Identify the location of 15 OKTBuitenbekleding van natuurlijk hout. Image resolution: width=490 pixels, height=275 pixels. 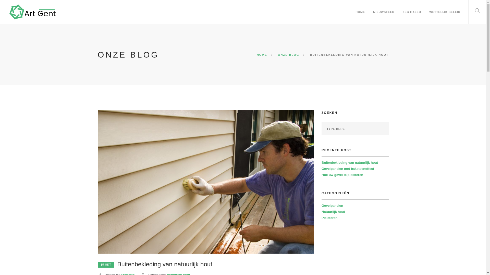
(155, 265).